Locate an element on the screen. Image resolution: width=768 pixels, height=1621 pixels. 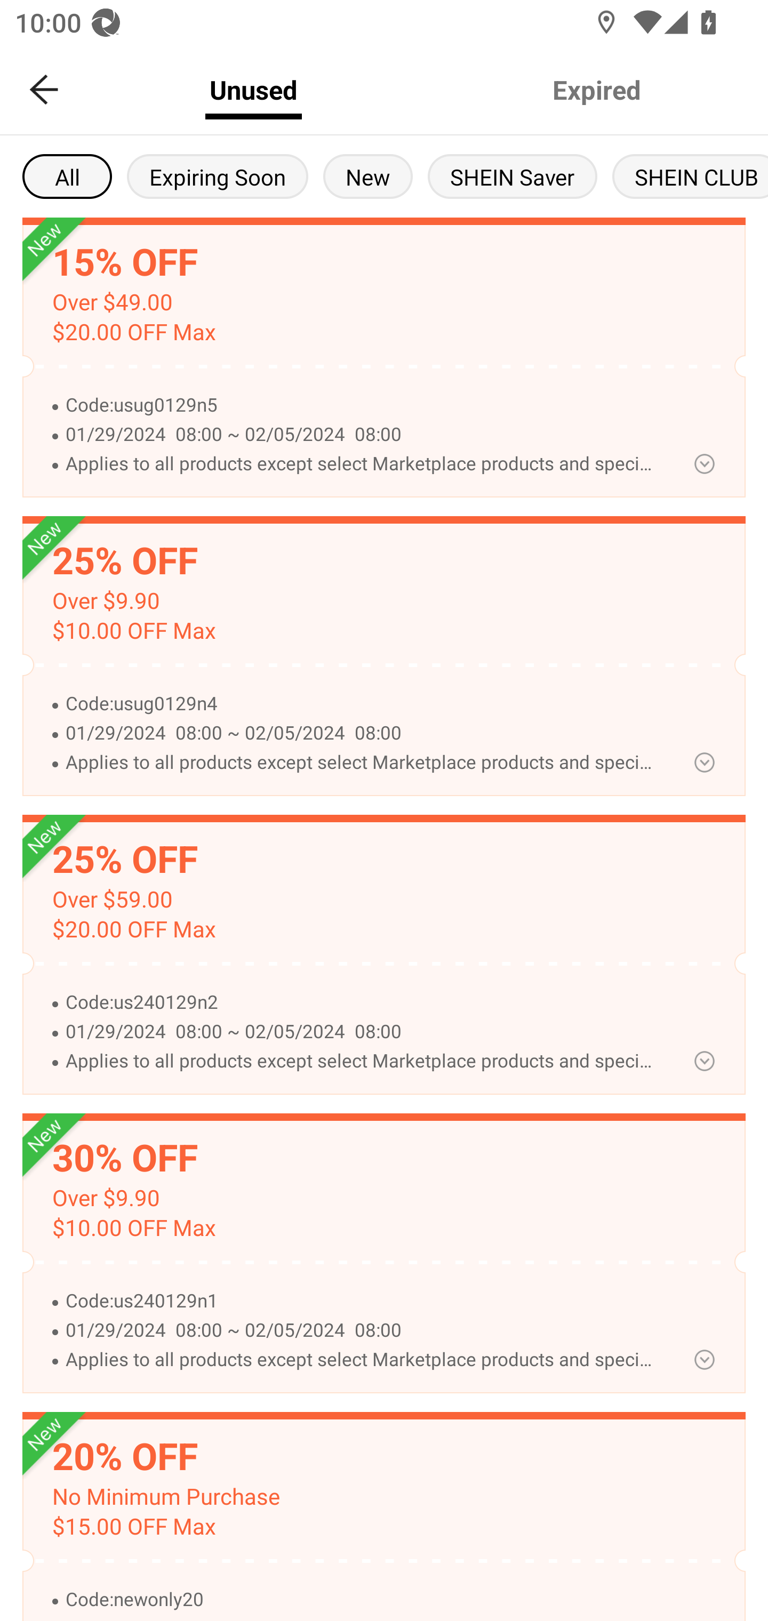
$20.00 OFF Max is located at coordinates (133, 332).